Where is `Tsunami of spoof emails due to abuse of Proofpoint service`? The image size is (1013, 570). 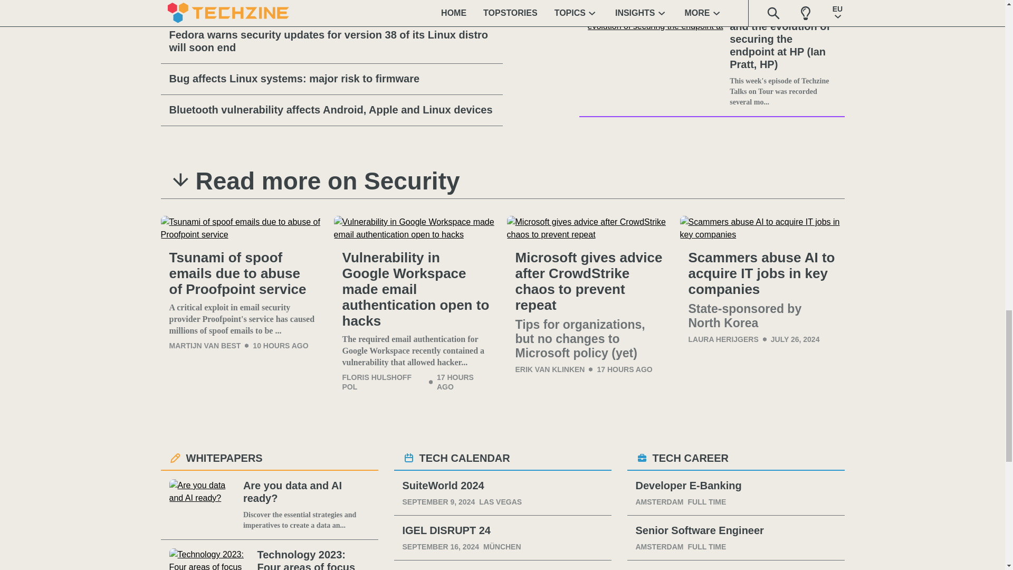 Tsunami of spoof emails due to abuse of Proofpoint service is located at coordinates (243, 228).